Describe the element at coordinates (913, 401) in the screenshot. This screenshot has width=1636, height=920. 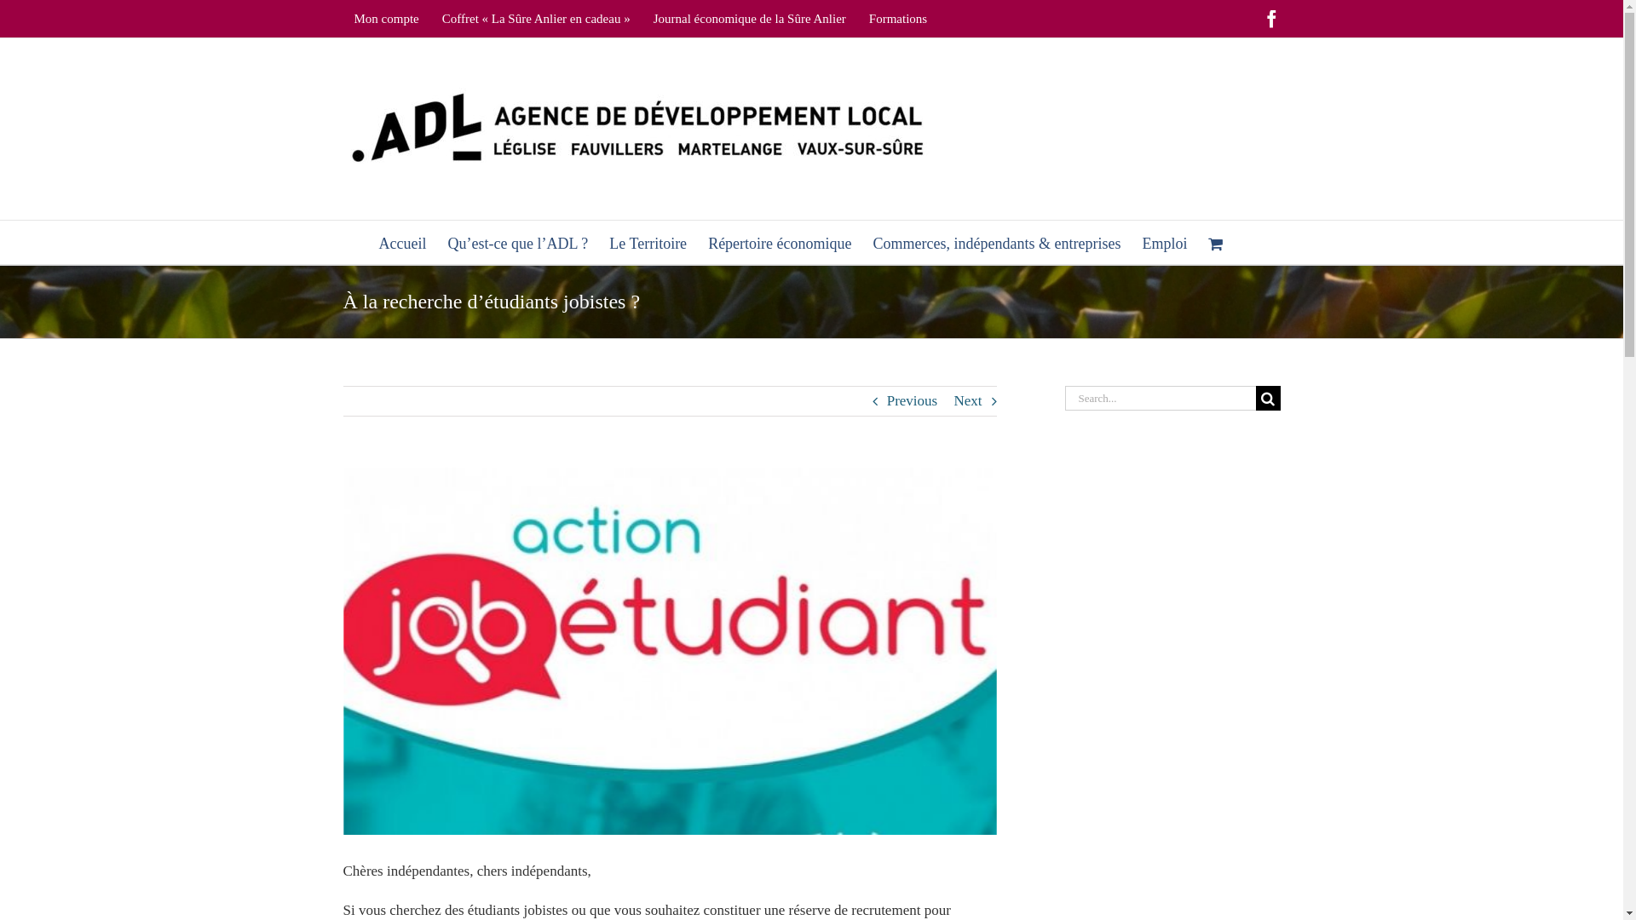
I see `Previous` at that location.